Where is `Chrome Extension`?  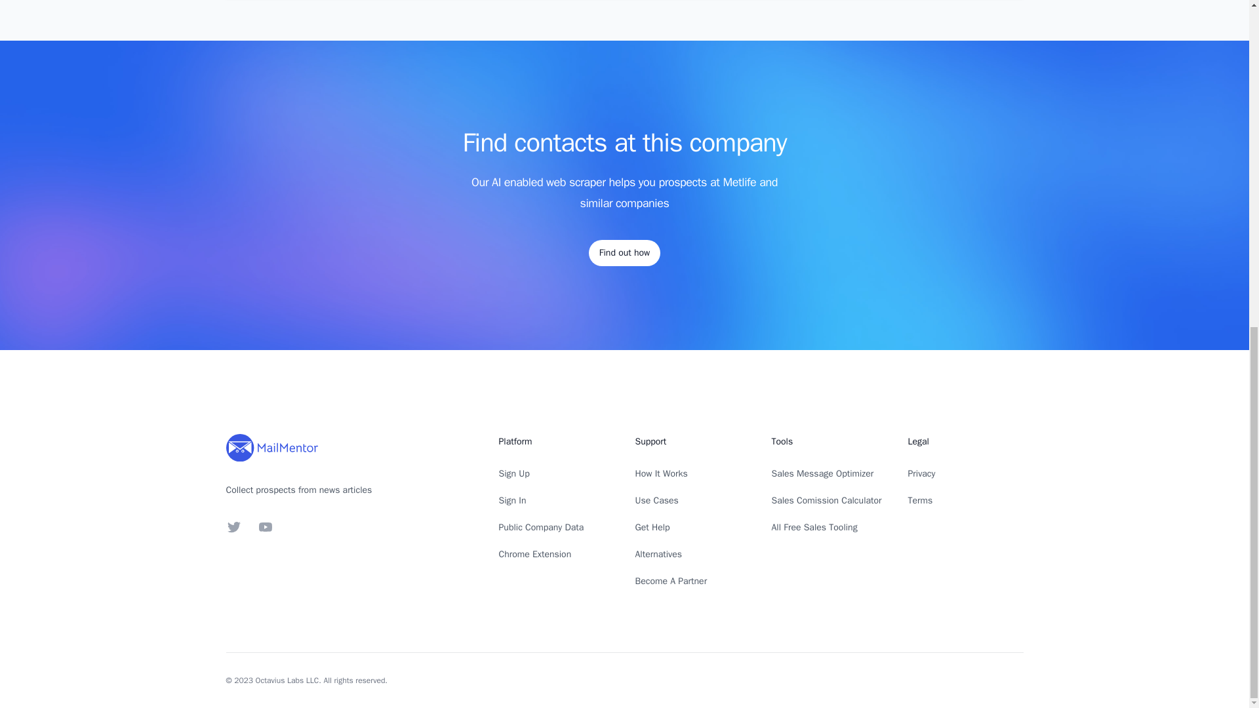 Chrome Extension is located at coordinates (535, 555).